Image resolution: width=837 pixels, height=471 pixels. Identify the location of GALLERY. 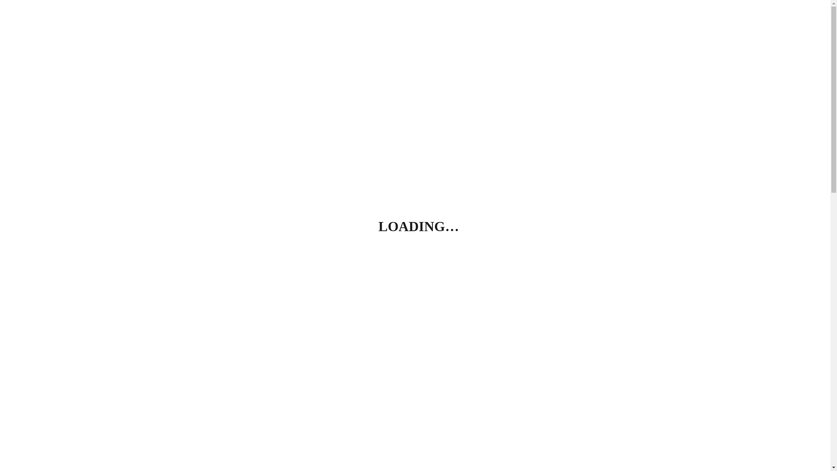
(486, 34).